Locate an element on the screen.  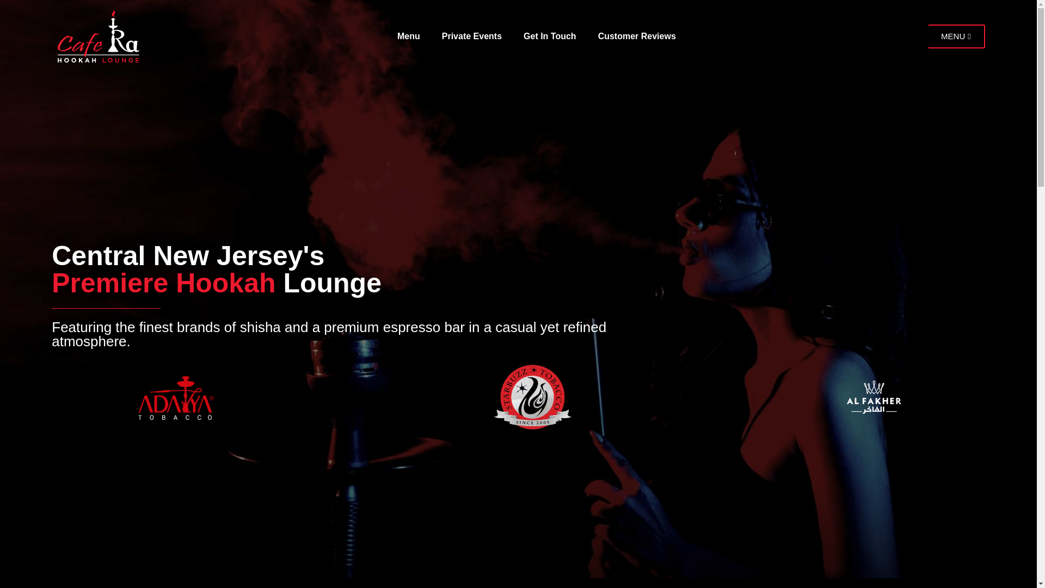
Get In Touch is located at coordinates (550, 36).